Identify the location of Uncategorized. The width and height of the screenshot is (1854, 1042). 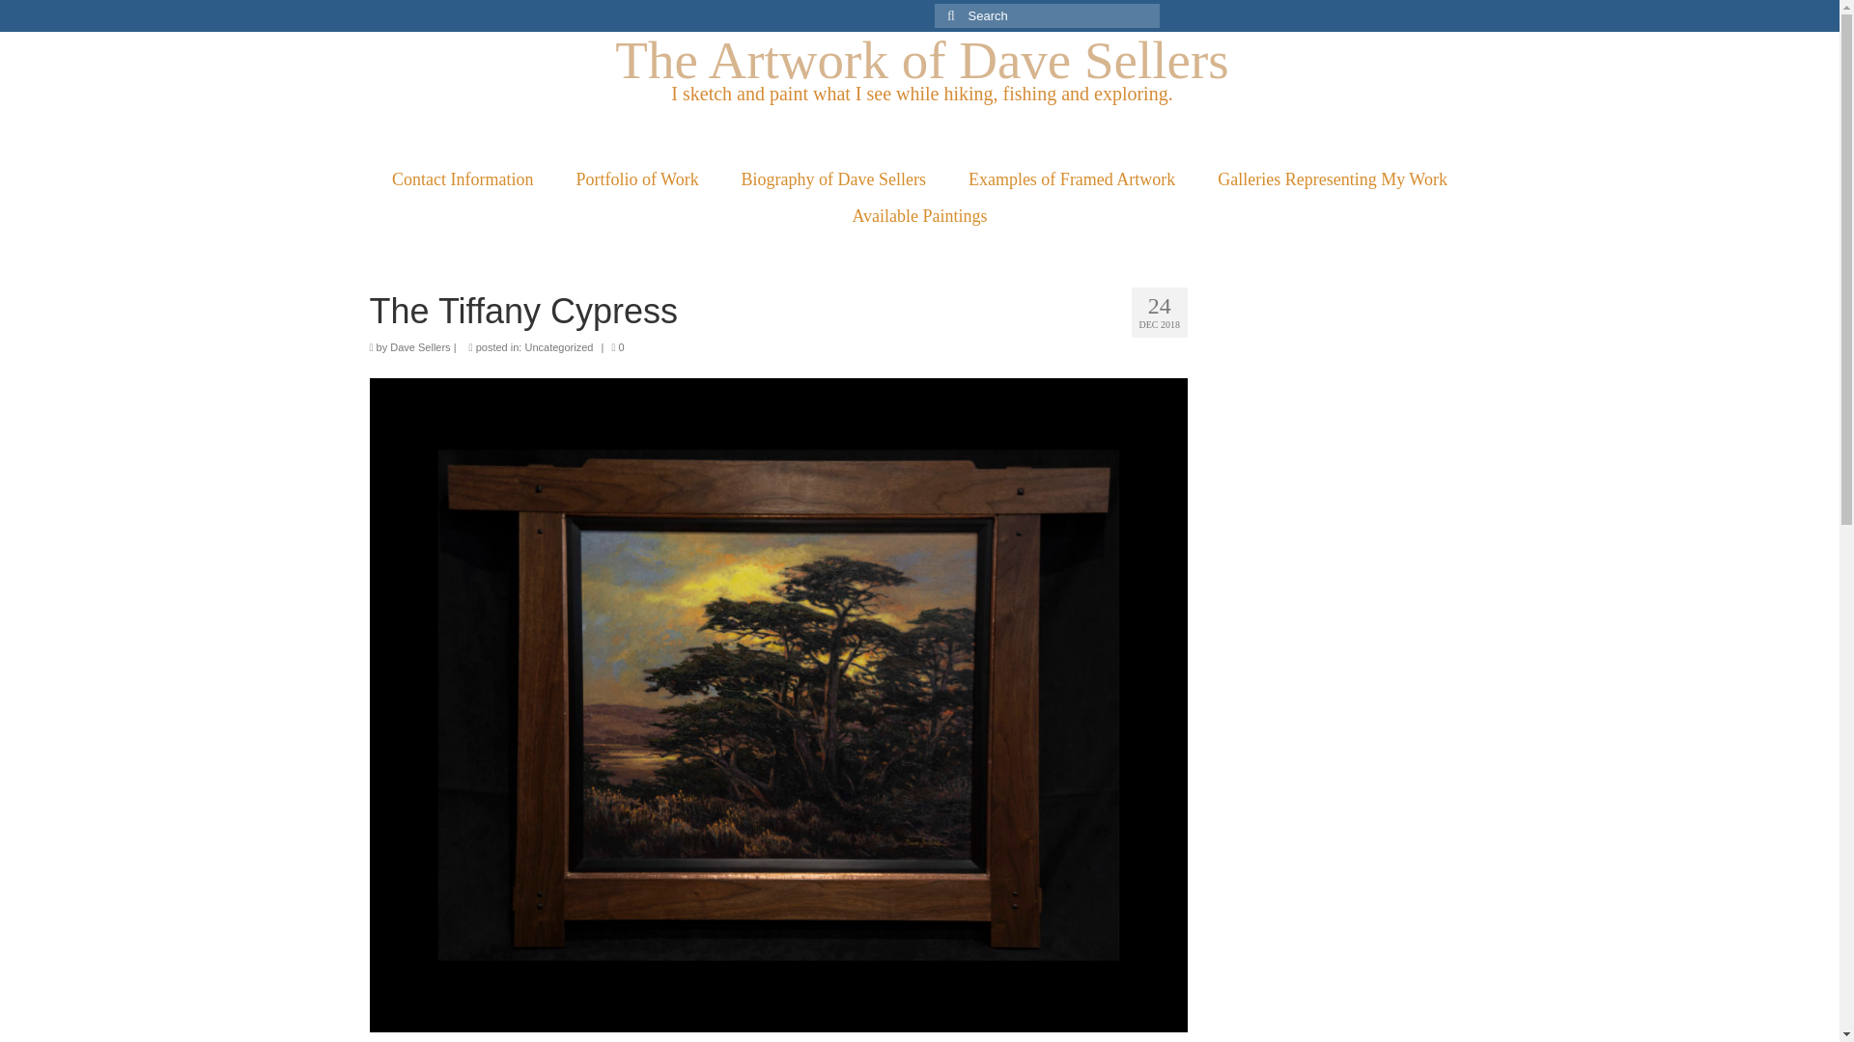
(558, 347).